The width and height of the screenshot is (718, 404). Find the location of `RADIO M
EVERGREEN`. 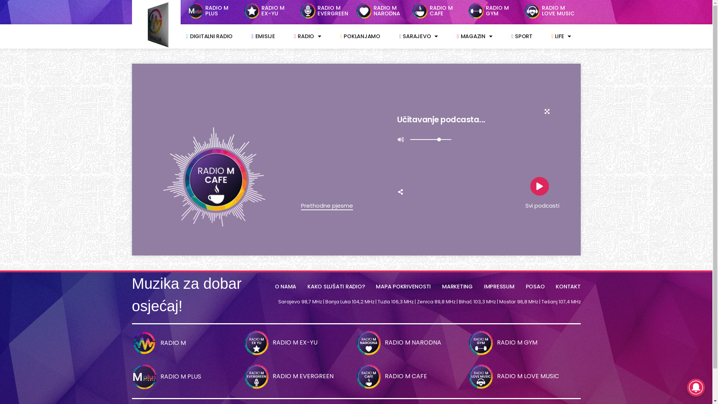

RADIO M
EVERGREEN is located at coordinates (333, 10).